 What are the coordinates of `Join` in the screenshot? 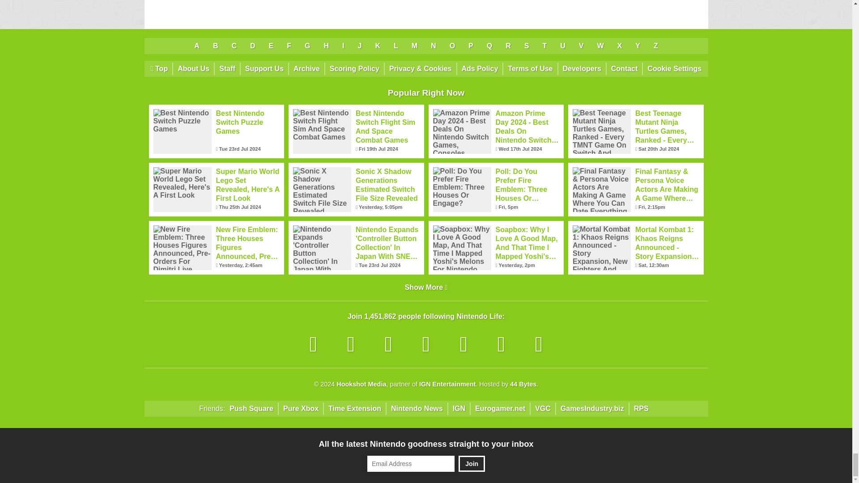 It's located at (472, 464).